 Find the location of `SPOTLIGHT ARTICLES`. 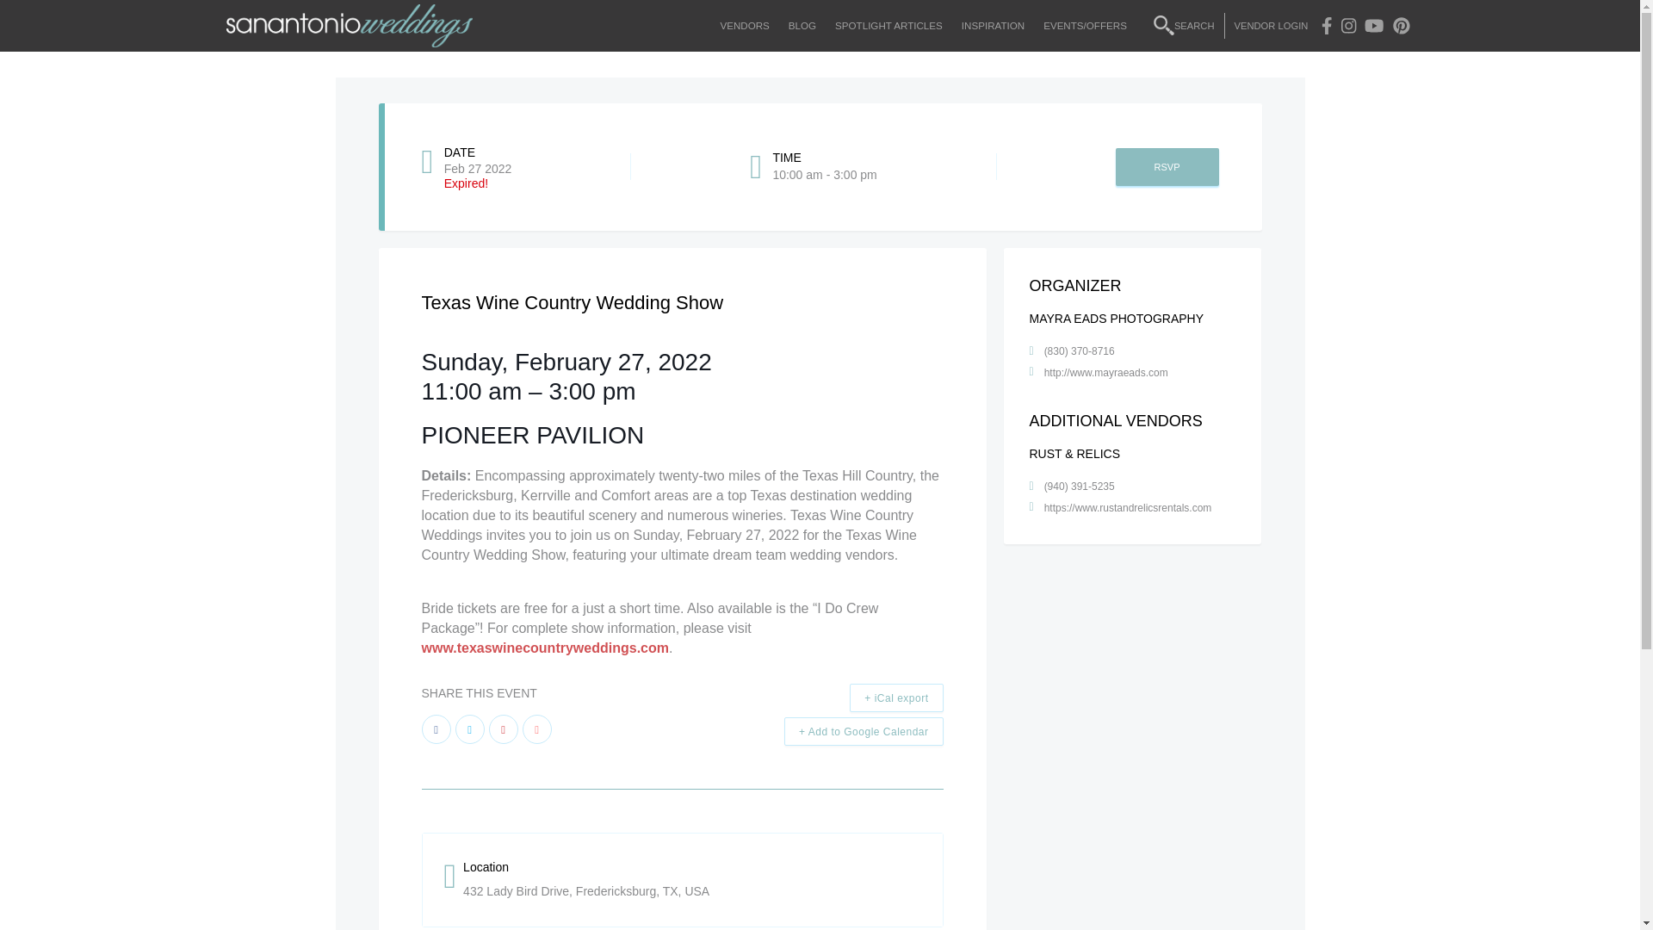

SPOTLIGHT ARTICLES is located at coordinates (888, 26).